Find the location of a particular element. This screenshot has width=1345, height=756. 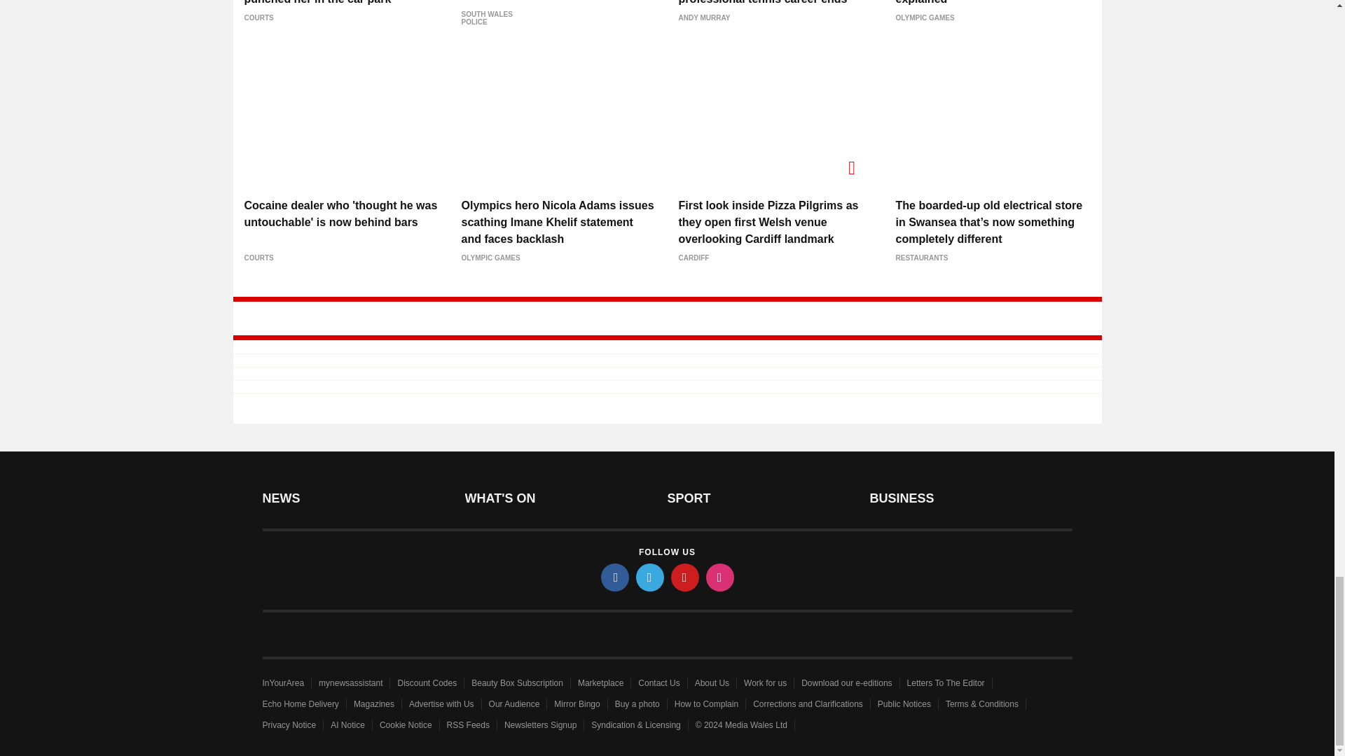

twitter is located at coordinates (650, 577).